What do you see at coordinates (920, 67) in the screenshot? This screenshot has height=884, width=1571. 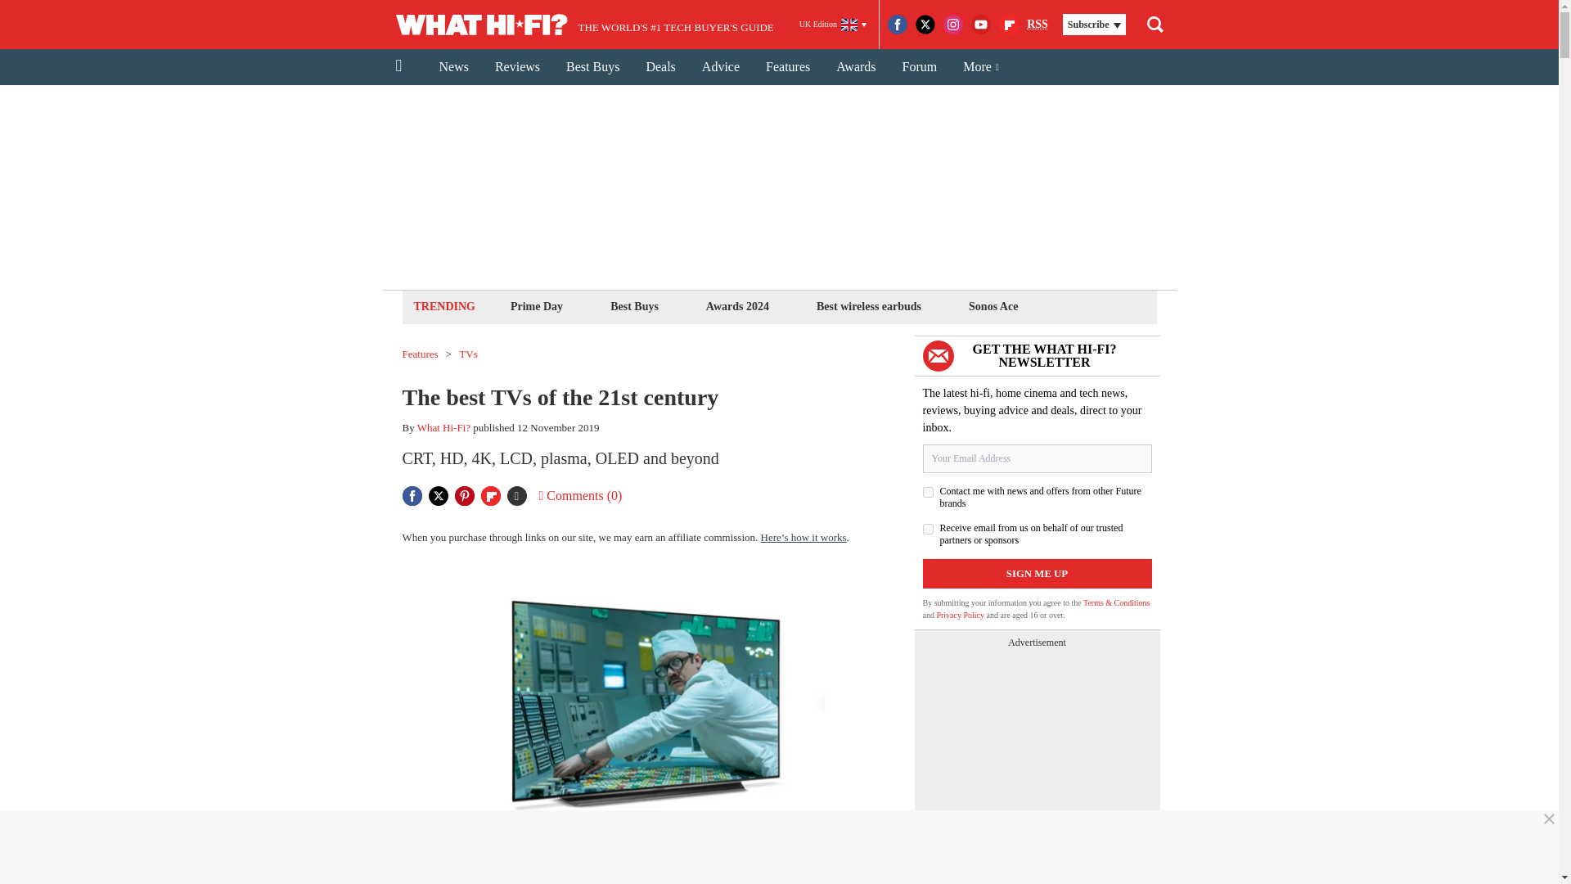 I see `Forum` at bounding box center [920, 67].